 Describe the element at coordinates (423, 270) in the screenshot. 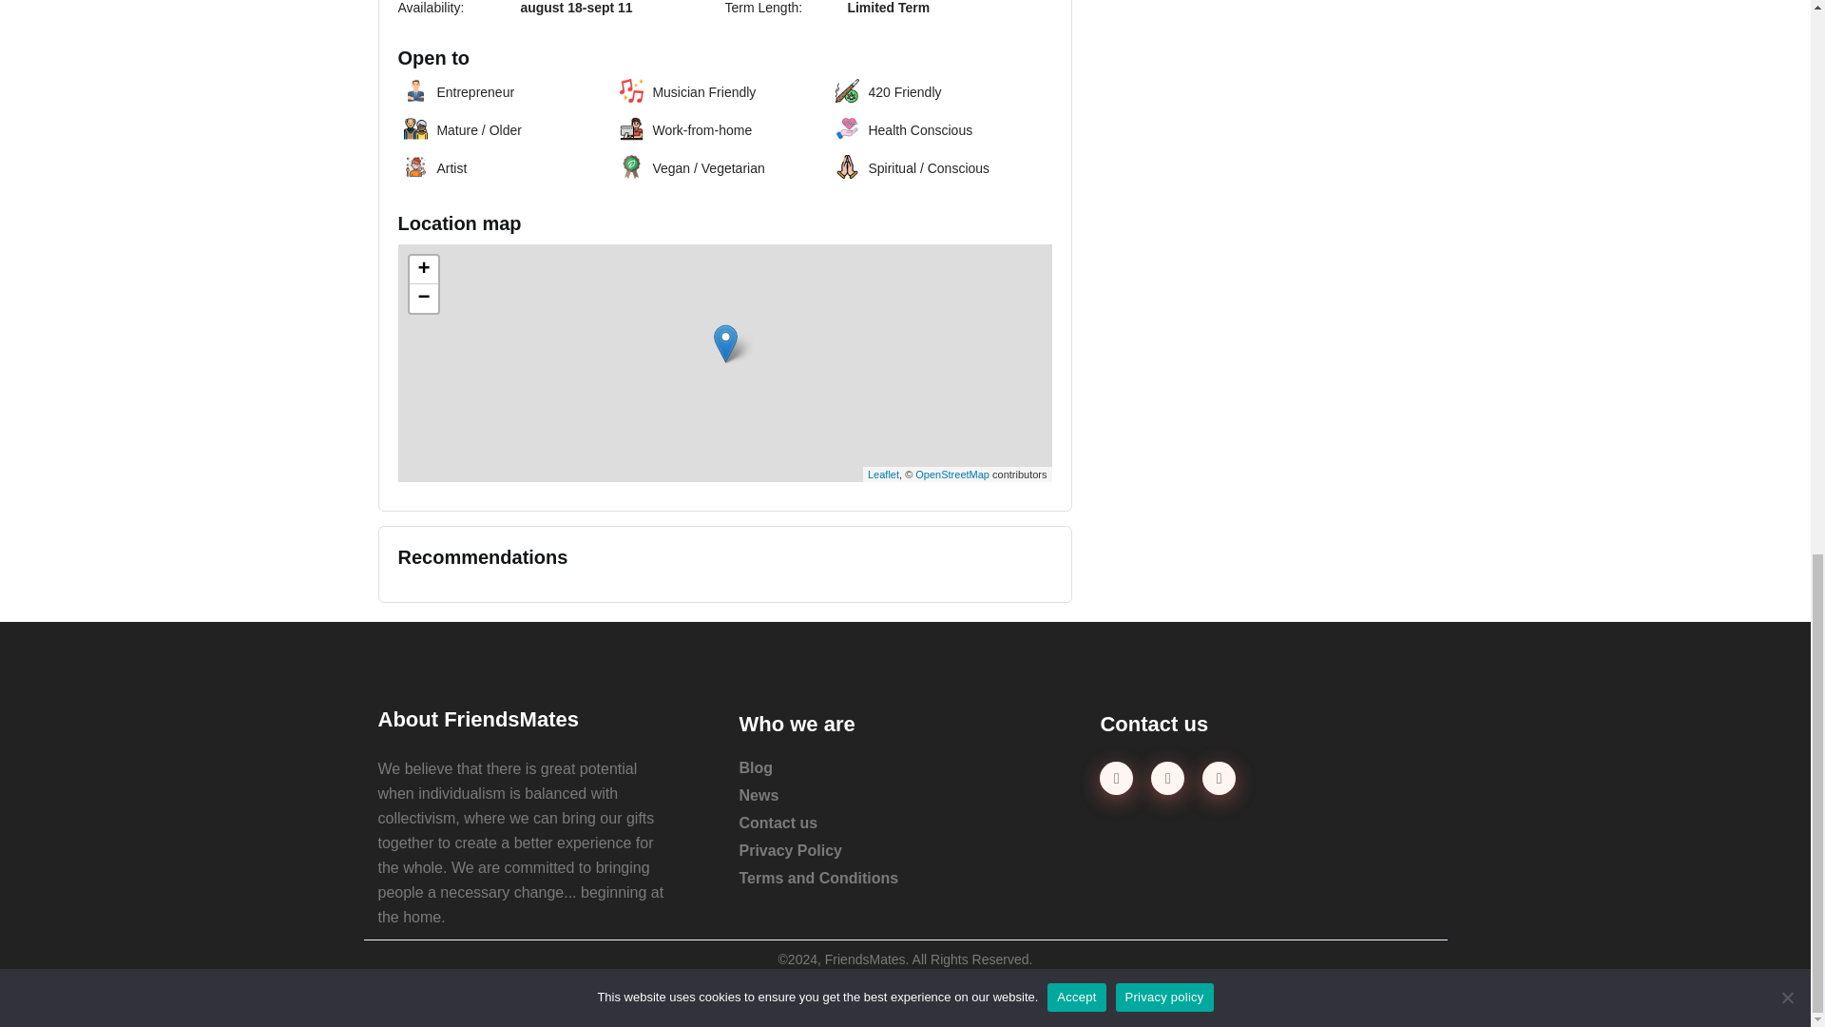

I see `Zoom in` at that location.